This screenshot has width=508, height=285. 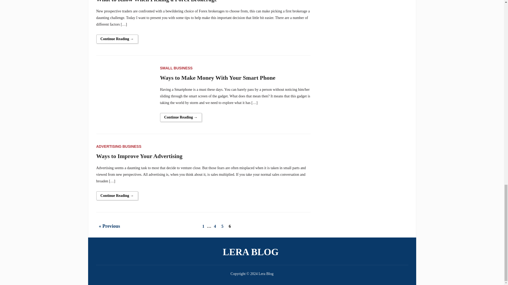 What do you see at coordinates (125, 93) in the screenshot?
I see `Ways to Make Money With Your Smart Phone` at bounding box center [125, 93].